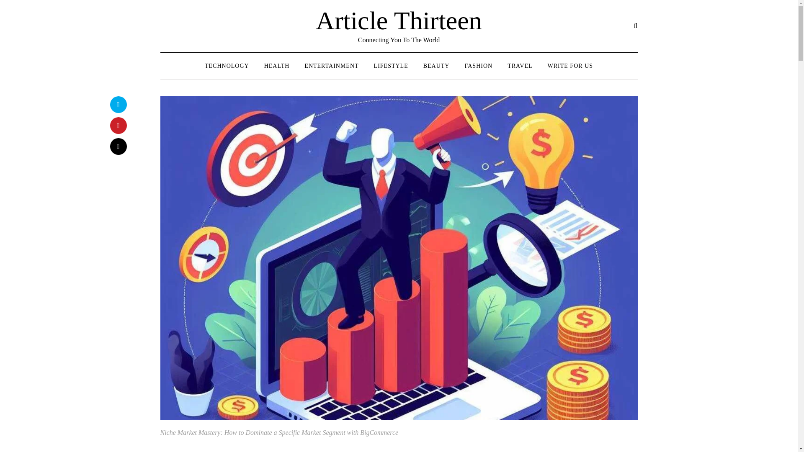 The image size is (804, 452). What do you see at coordinates (478, 66) in the screenshot?
I see `FASHION` at bounding box center [478, 66].